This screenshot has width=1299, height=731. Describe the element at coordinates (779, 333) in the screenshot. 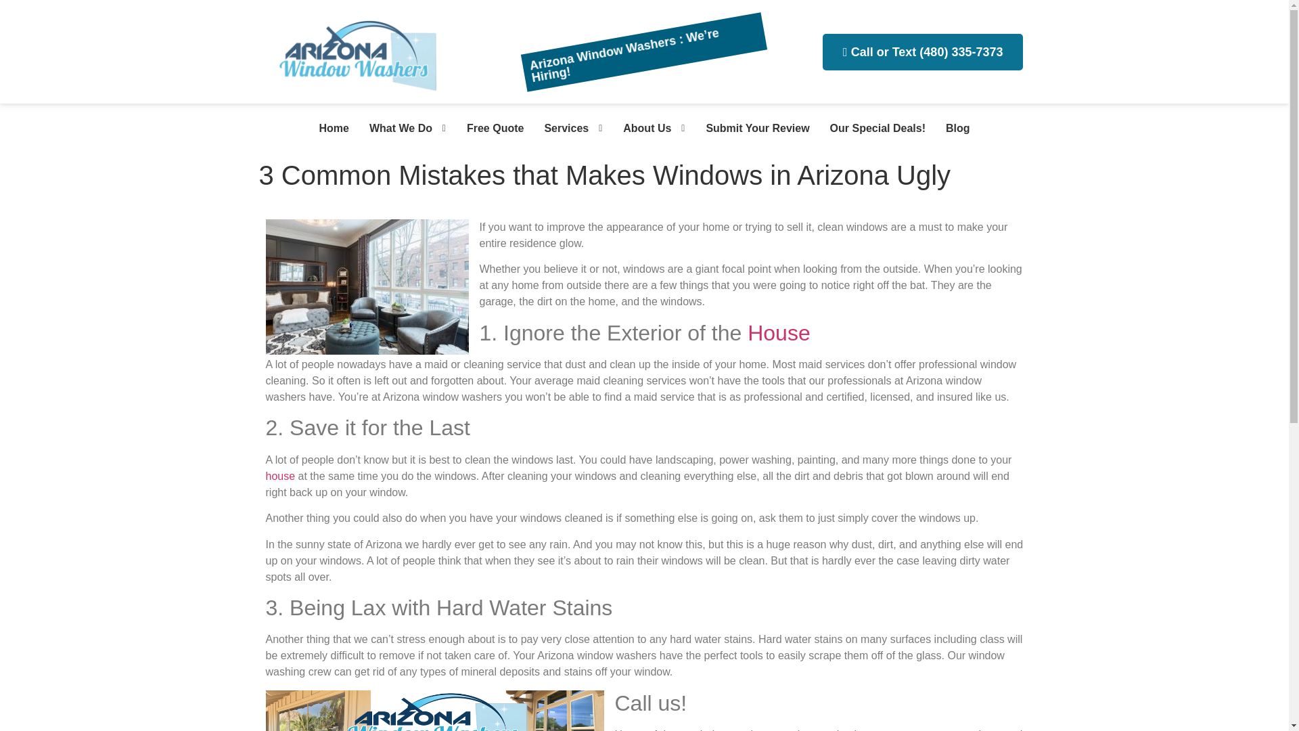

I see `House` at that location.